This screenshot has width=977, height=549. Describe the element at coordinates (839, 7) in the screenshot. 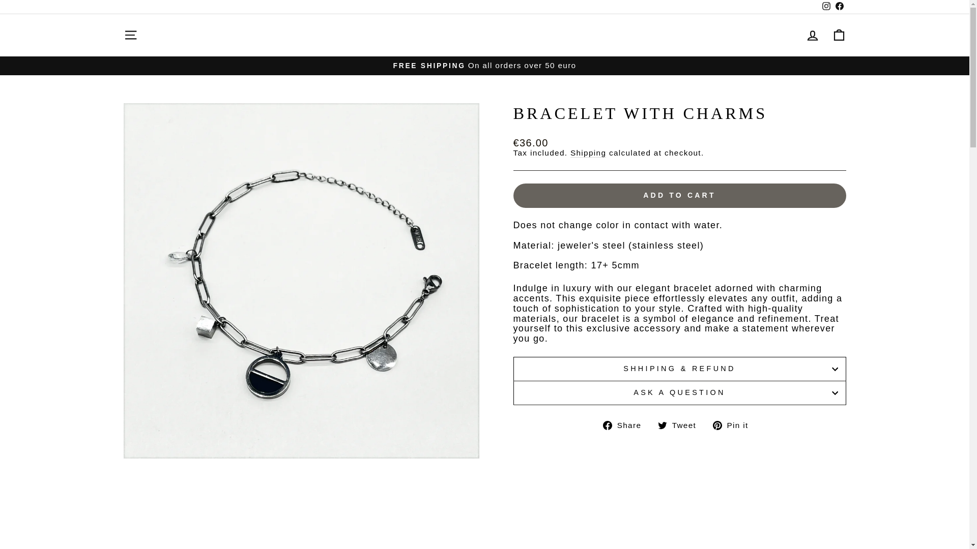

I see `Sofia Lark  on Instagram` at that location.